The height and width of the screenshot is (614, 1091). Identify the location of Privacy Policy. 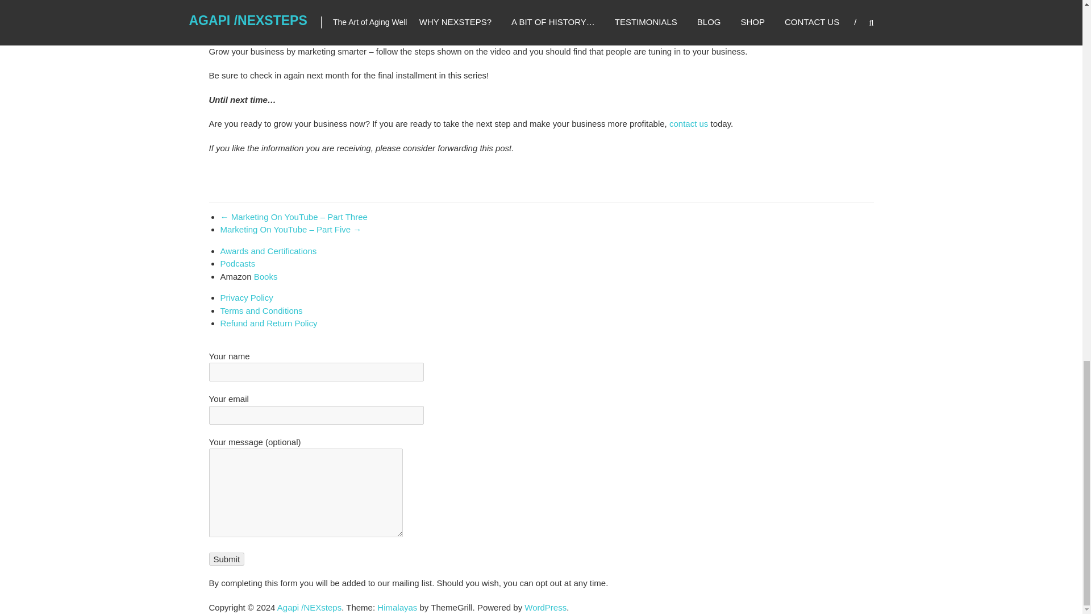
(247, 298).